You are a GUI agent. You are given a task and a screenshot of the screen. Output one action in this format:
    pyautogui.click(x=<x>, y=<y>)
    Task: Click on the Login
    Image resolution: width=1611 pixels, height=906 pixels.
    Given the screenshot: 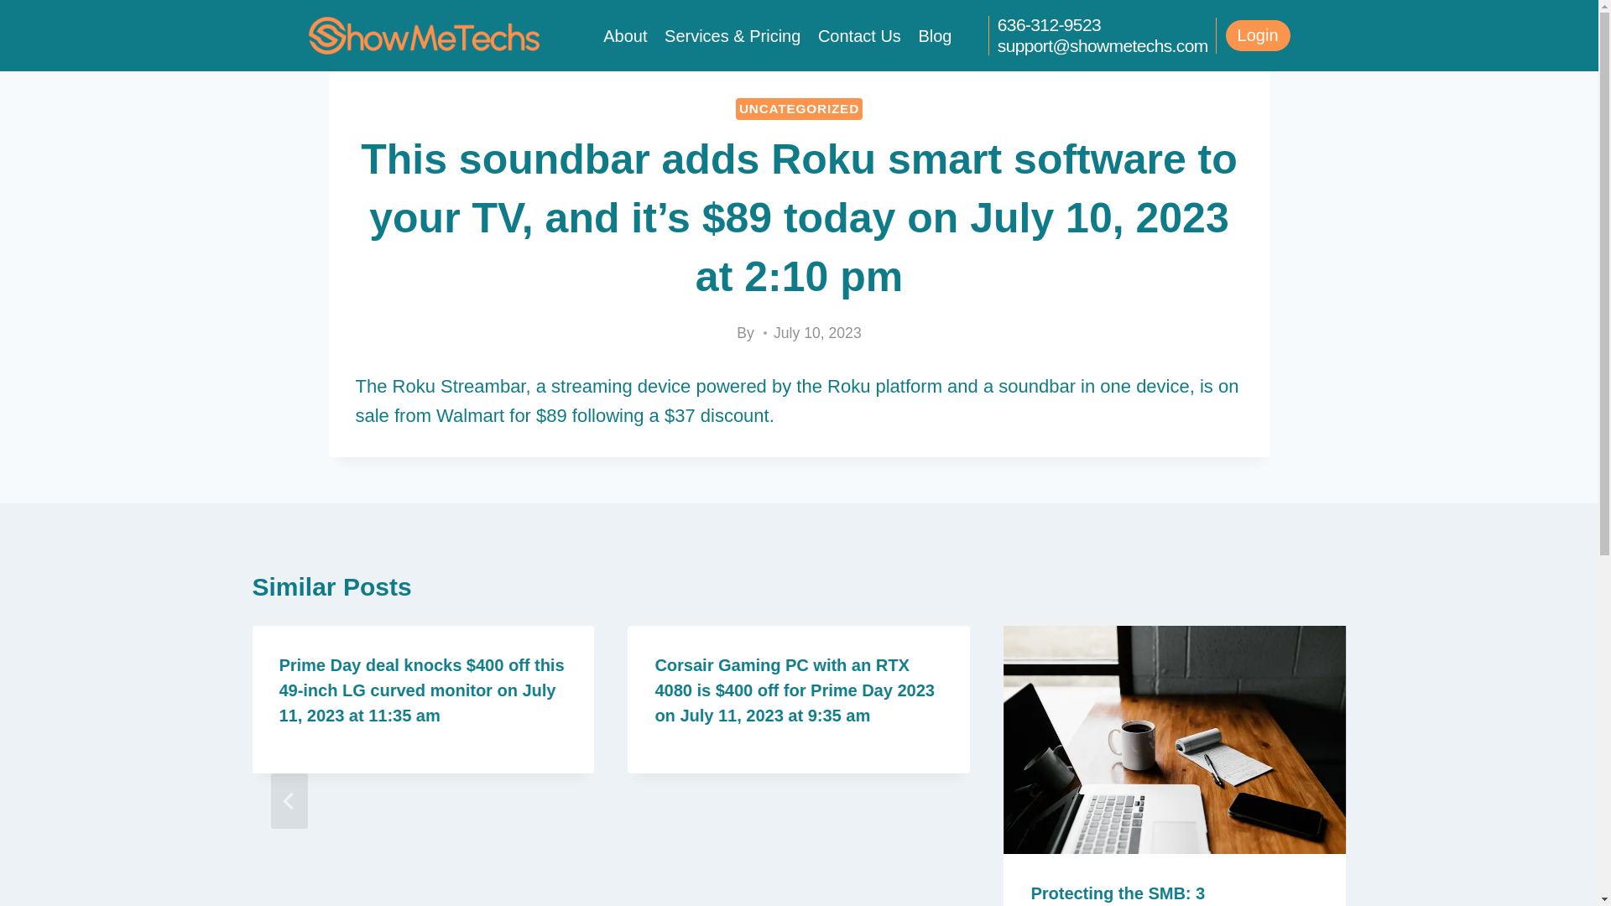 What is the action you would take?
    pyautogui.click(x=1258, y=35)
    